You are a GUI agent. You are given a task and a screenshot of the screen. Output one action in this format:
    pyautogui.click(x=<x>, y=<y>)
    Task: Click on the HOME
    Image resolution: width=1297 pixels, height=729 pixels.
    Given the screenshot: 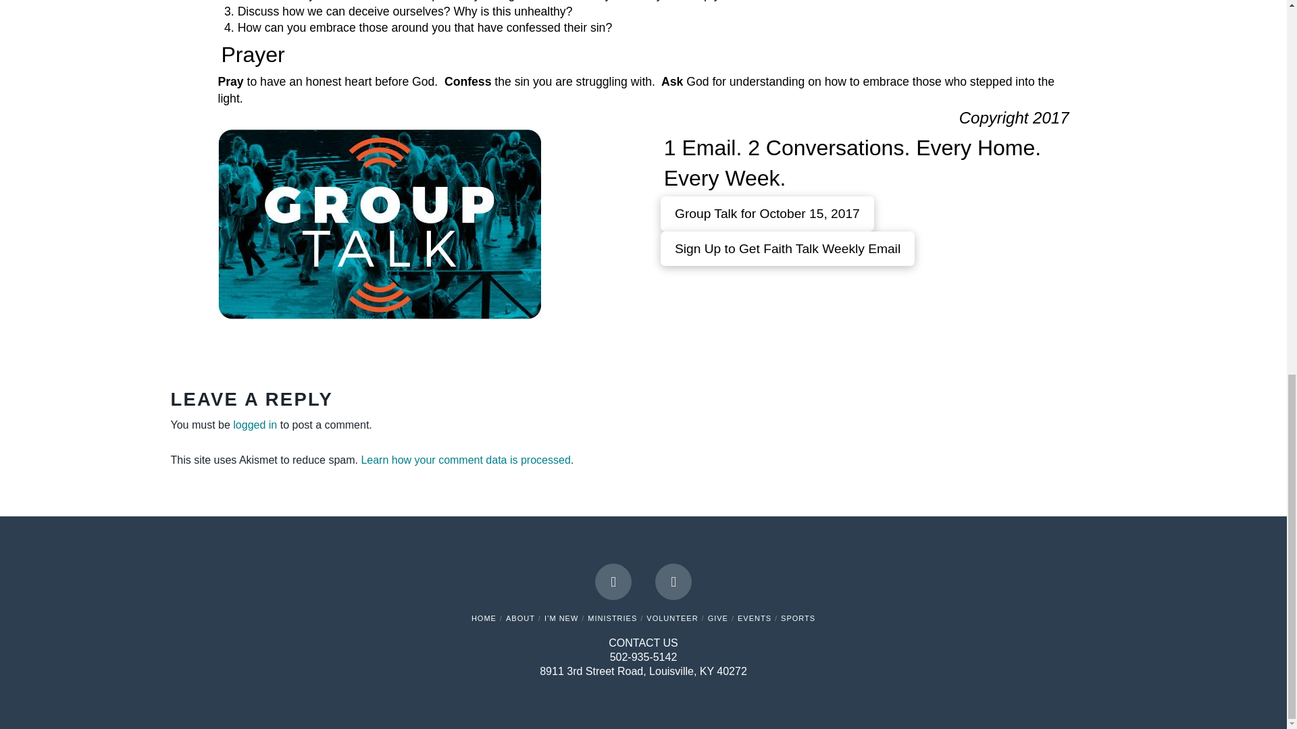 What is the action you would take?
    pyautogui.click(x=484, y=618)
    